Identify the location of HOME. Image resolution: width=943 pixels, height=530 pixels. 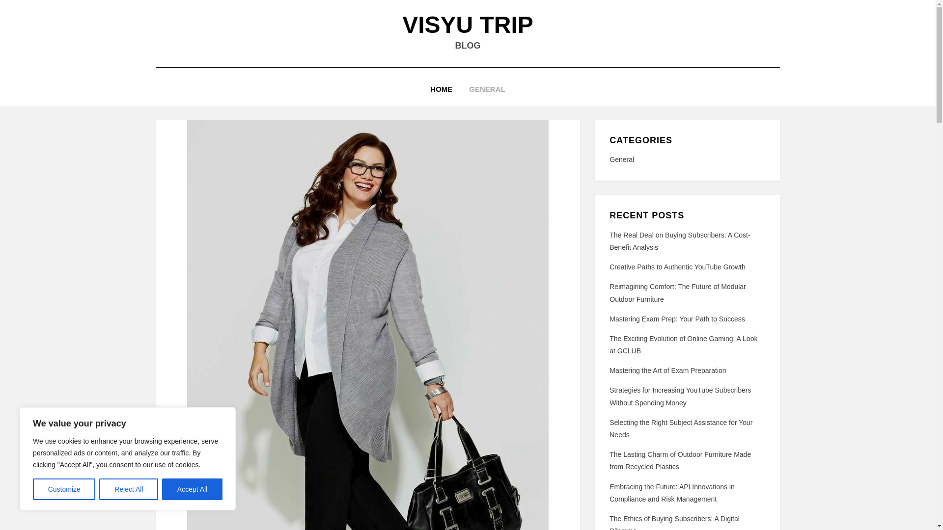
(441, 89).